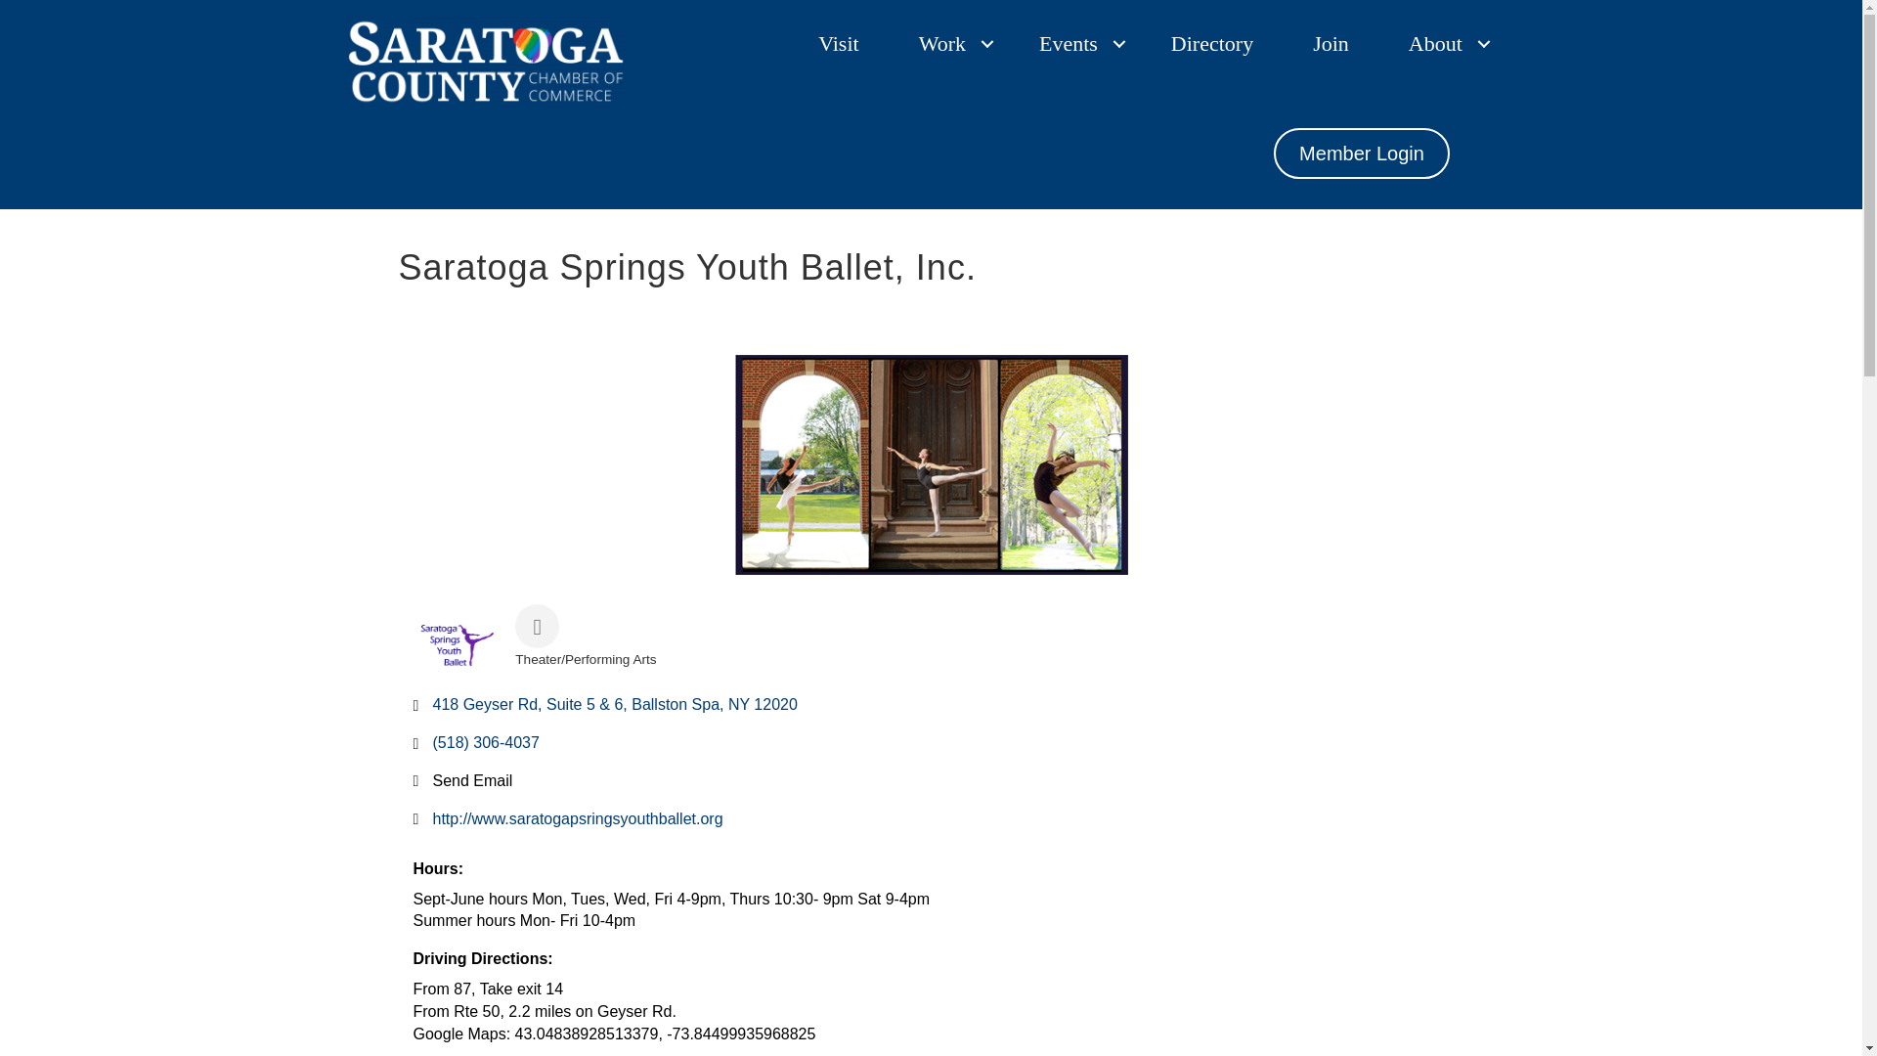 The image size is (1877, 1056). I want to click on Send Email, so click(471, 780).